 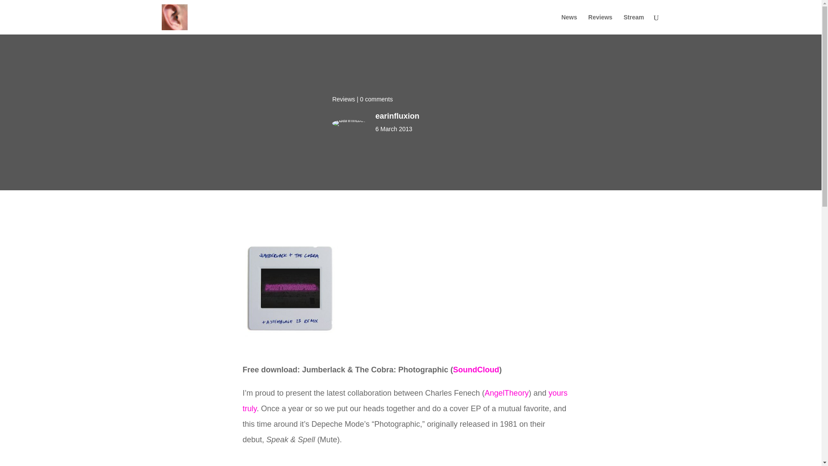 I want to click on Reviews, so click(x=600, y=24).